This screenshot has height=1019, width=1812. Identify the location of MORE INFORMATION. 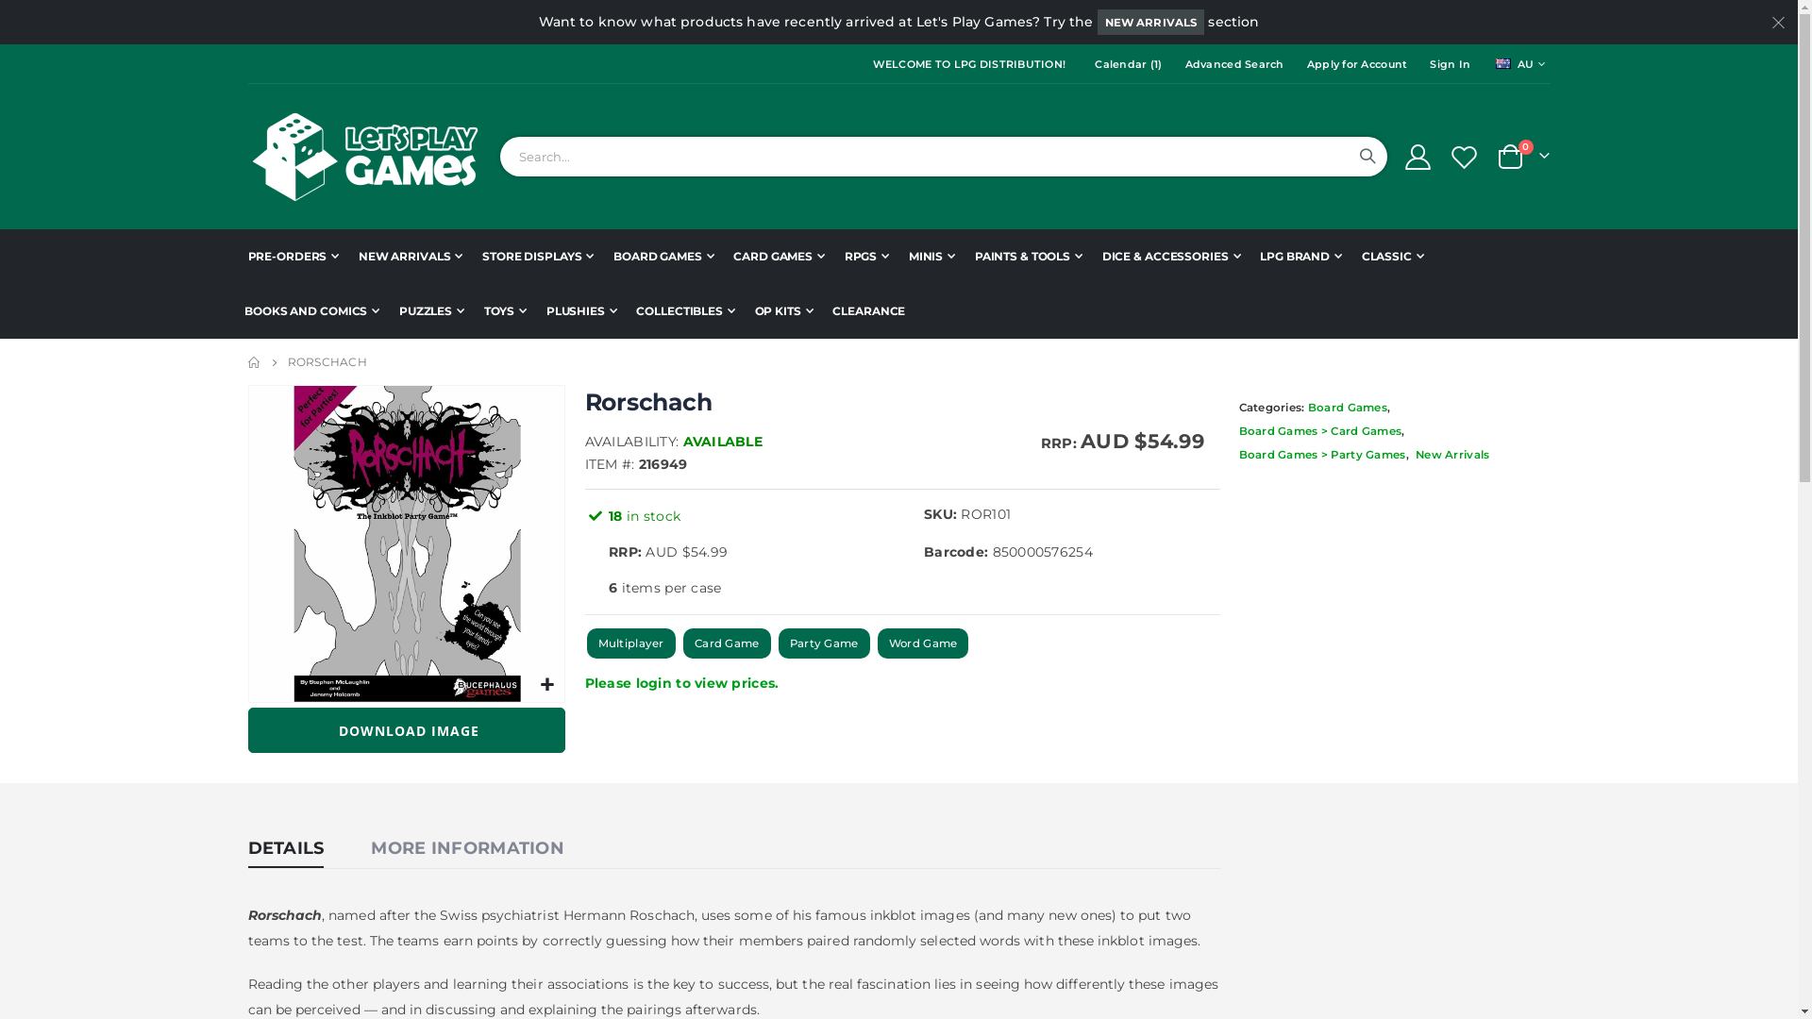
(467, 848).